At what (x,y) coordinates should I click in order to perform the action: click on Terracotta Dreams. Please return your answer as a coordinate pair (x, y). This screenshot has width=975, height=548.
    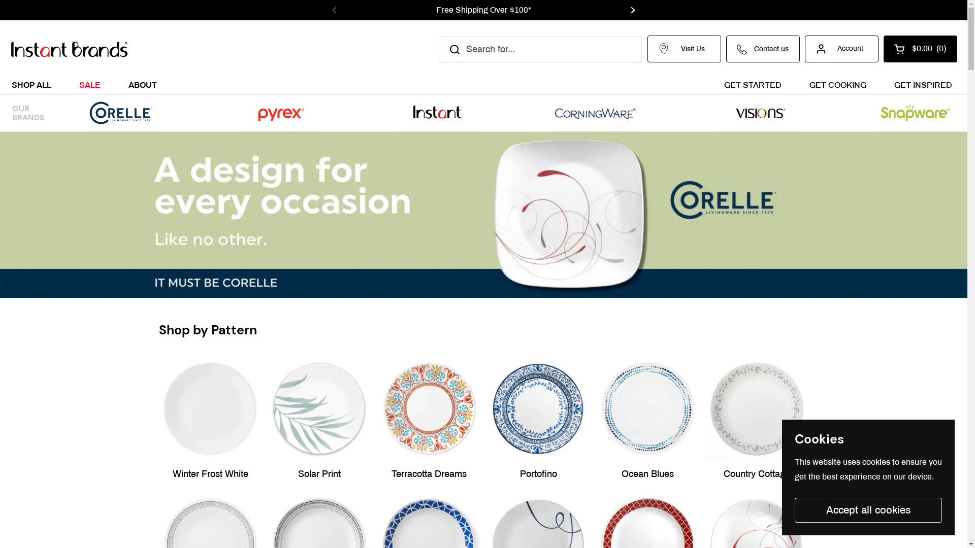
    Looking at the image, I should click on (429, 422).